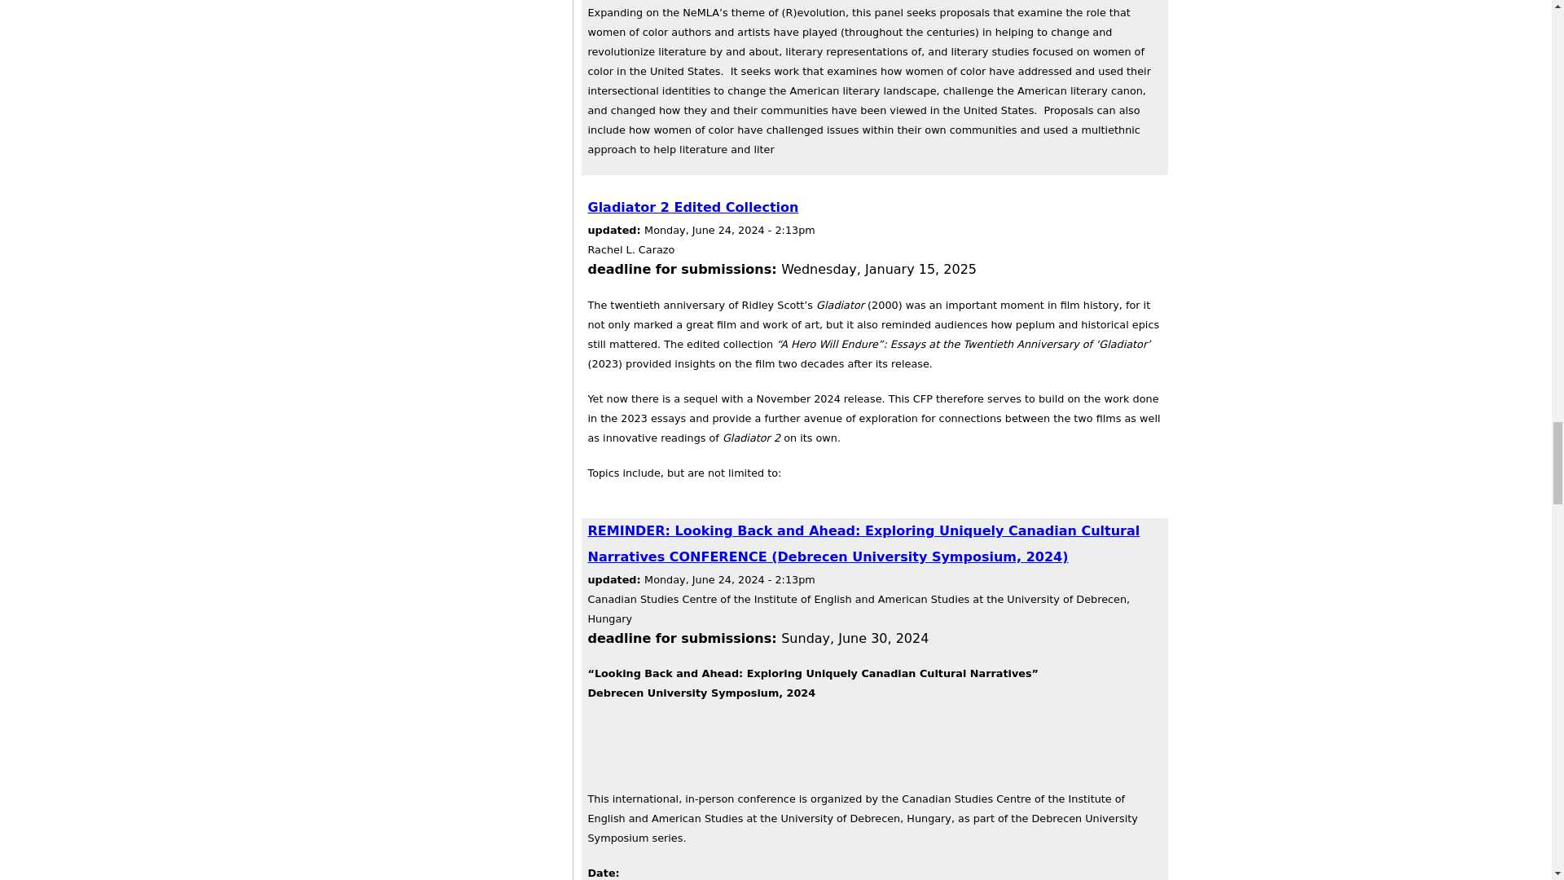  What do you see at coordinates (693, 207) in the screenshot?
I see `Gladiator 2 Edited Collection` at bounding box center [693, 207].